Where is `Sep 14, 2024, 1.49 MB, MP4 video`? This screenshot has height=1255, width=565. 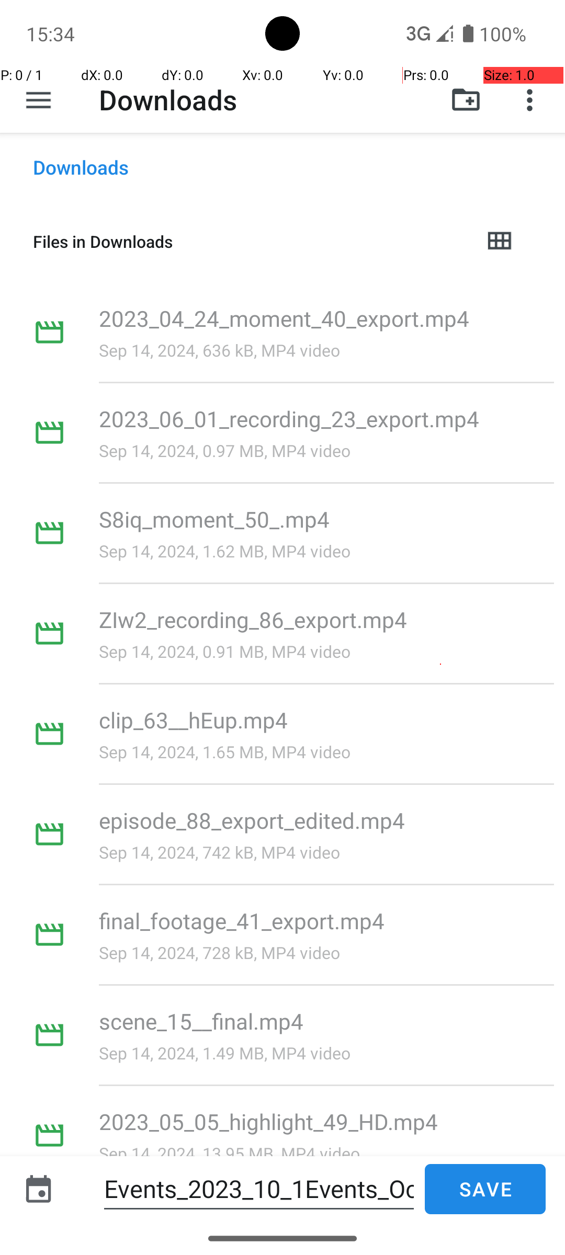 Sep 14, 2024, 1.49 MB, MP4 video is located at coordinates (225, 1053).